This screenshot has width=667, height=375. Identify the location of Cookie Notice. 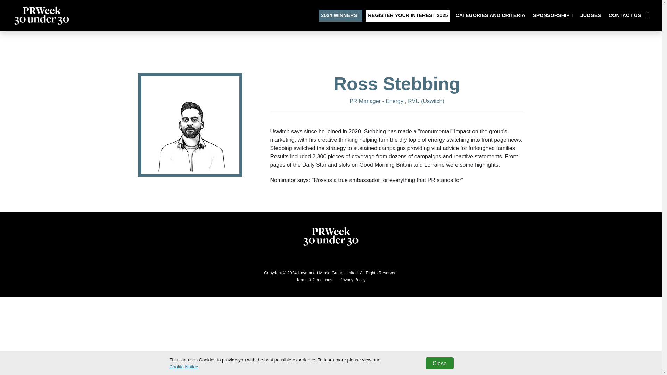
(183, 367).